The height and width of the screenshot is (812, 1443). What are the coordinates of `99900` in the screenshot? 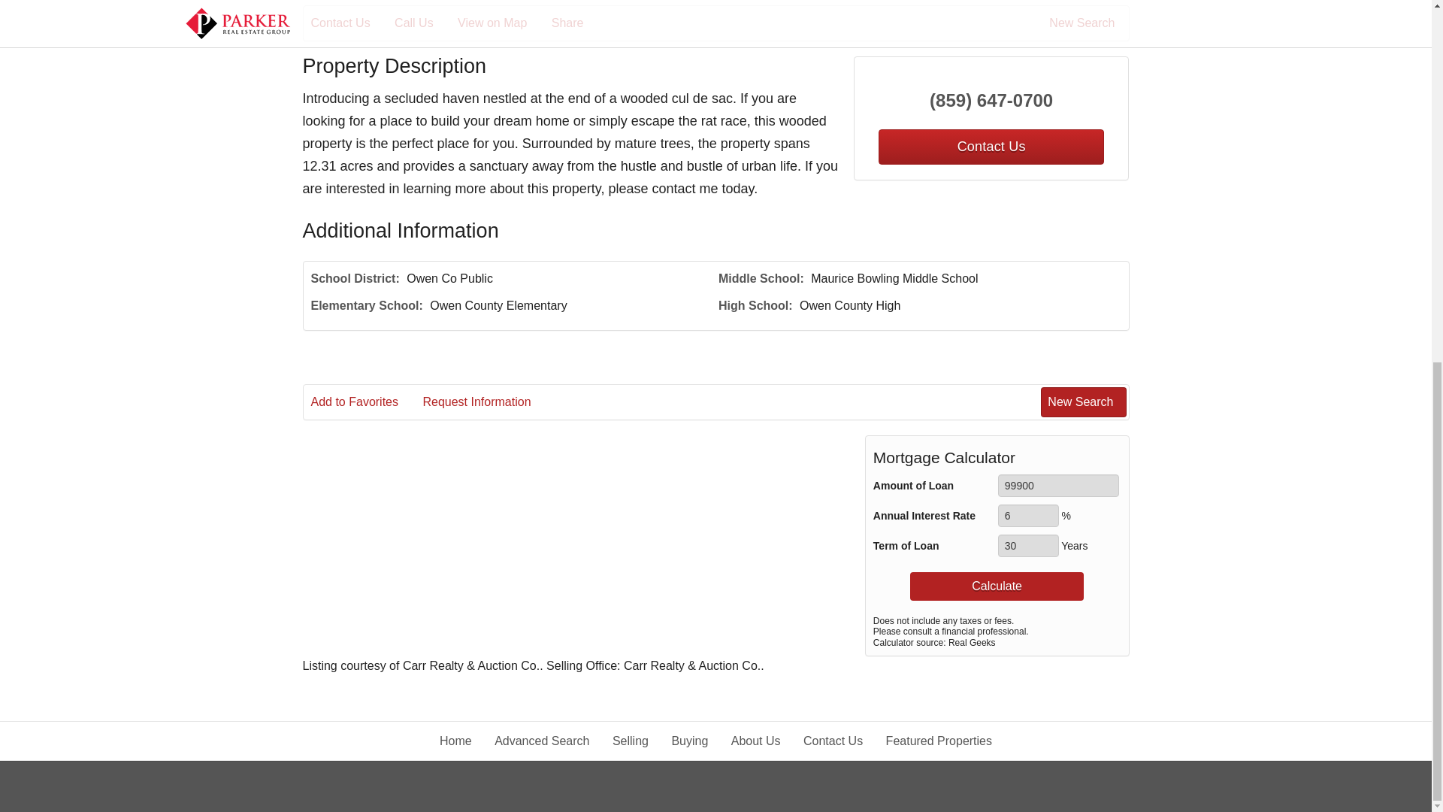 It's located at (1058, 485).